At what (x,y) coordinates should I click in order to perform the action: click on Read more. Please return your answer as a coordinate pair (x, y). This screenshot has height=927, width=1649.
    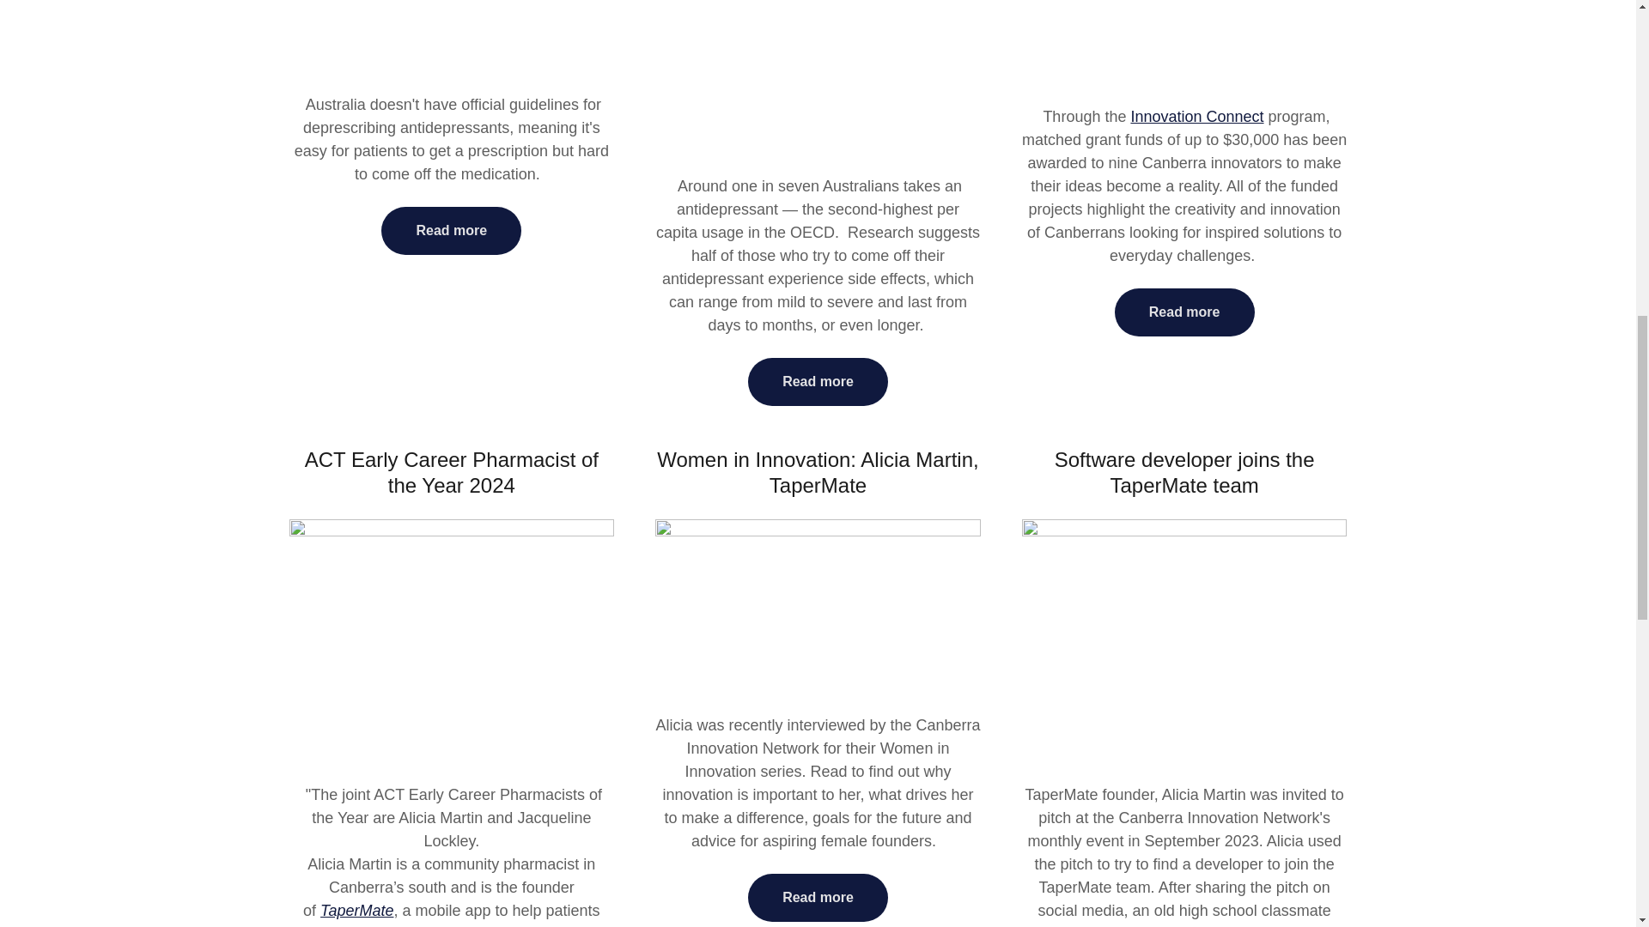
    Looking at the image, I should click on (818, 381).